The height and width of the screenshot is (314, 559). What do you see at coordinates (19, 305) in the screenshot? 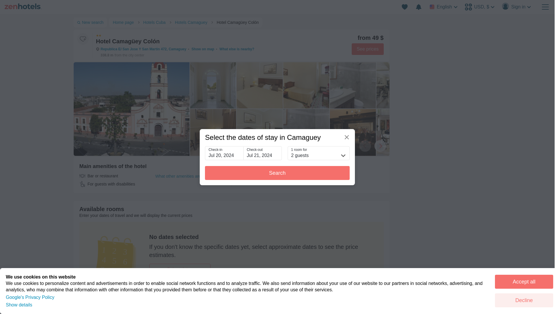
I see `Show details` at bounding box center [19, 305].